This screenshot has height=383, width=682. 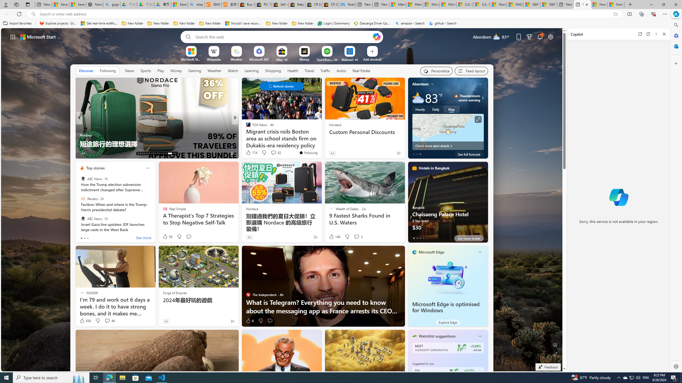 What do you see at coordinates (640, 34) in the screenshot?
I see `Open link in new tab` at bounding box center [640, 34].